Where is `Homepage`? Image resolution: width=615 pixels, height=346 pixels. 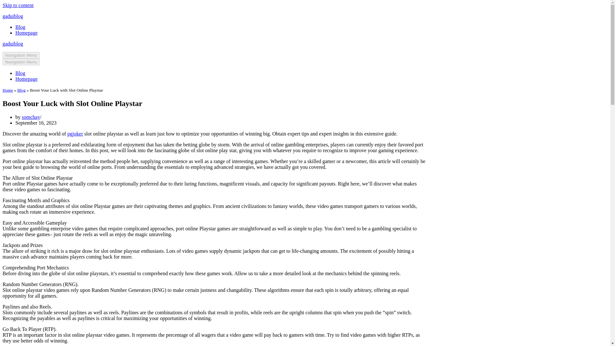 Homepage is located at coordinates (26, 79).